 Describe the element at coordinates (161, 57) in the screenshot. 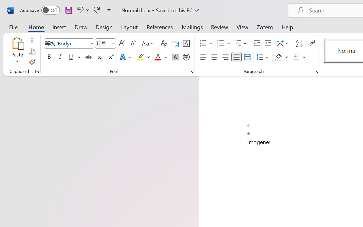

I see `Font Color` at that location.